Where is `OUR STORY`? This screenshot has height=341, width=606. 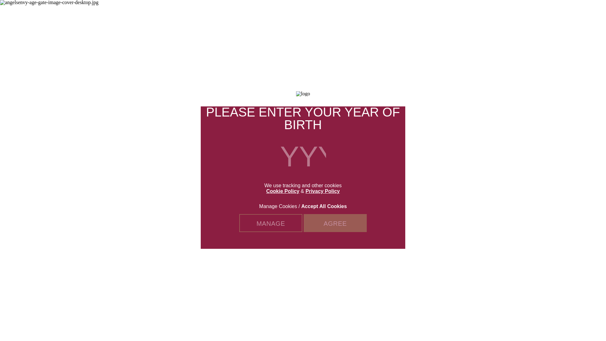 OUR STORY is located at coordinates (325, 13).